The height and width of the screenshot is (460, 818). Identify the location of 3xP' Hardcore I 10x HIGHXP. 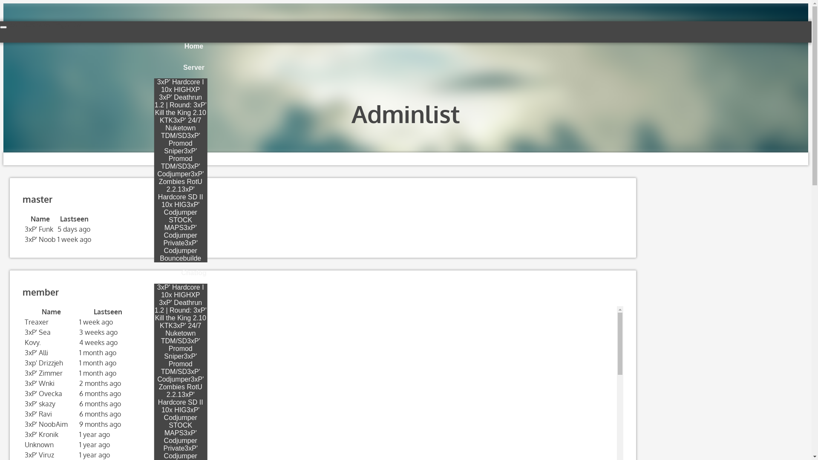
(181, 291).